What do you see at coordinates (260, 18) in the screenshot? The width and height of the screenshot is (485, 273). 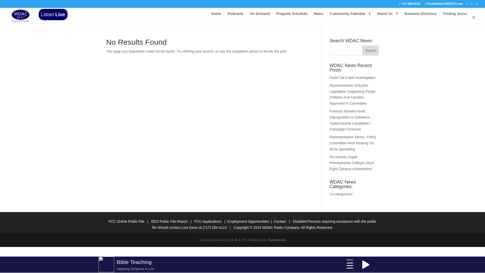 I see `On Demand` at bounding box center [260, 18].